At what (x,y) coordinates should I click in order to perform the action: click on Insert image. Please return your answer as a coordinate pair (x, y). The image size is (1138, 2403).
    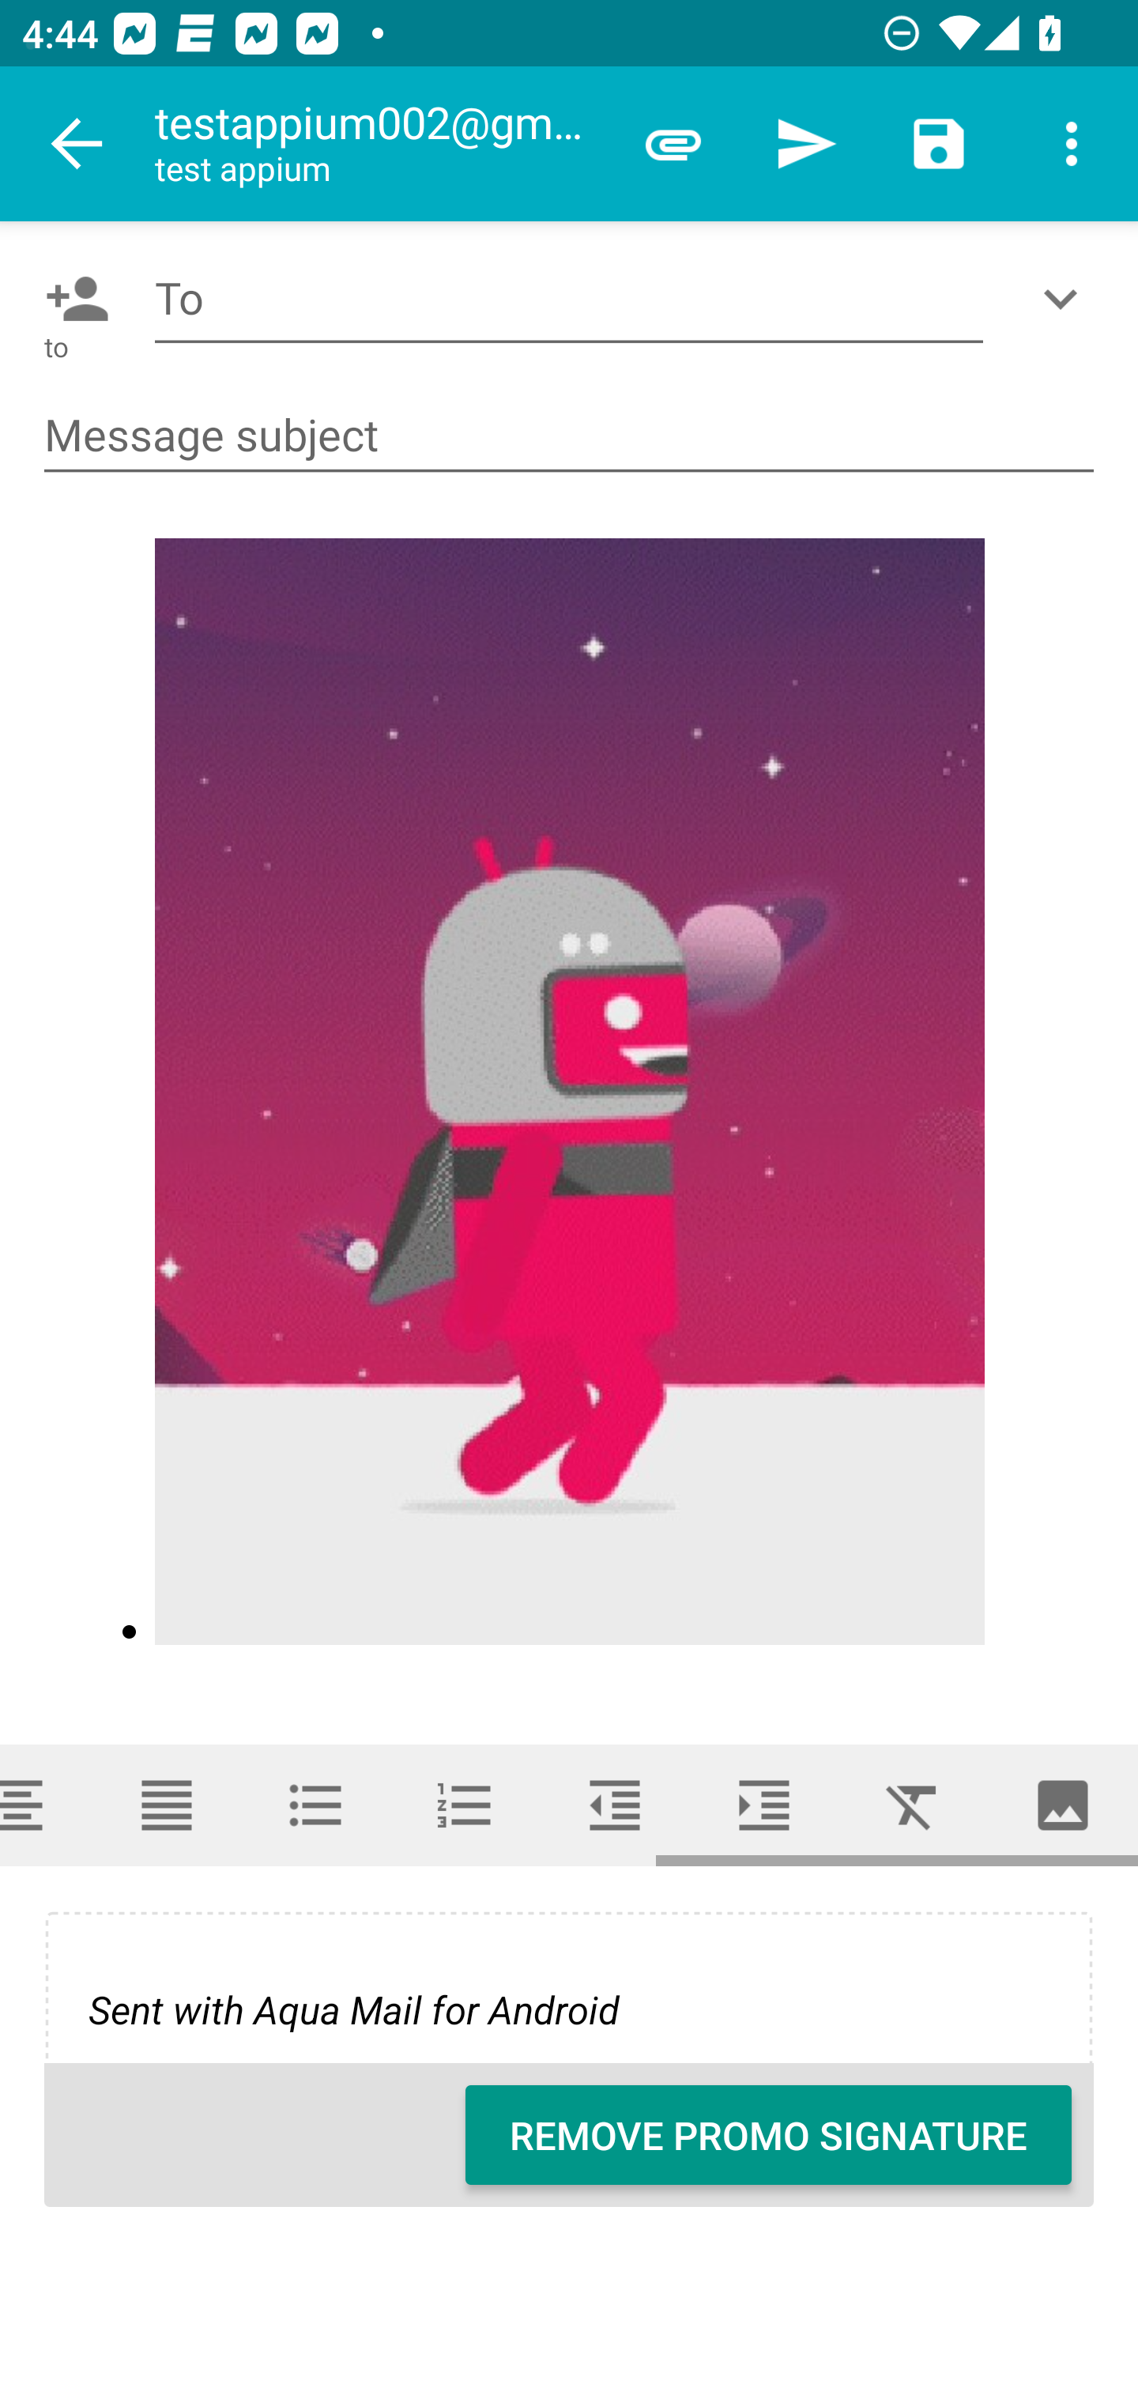
    Looking at the image, I should click on (1064, 1805).